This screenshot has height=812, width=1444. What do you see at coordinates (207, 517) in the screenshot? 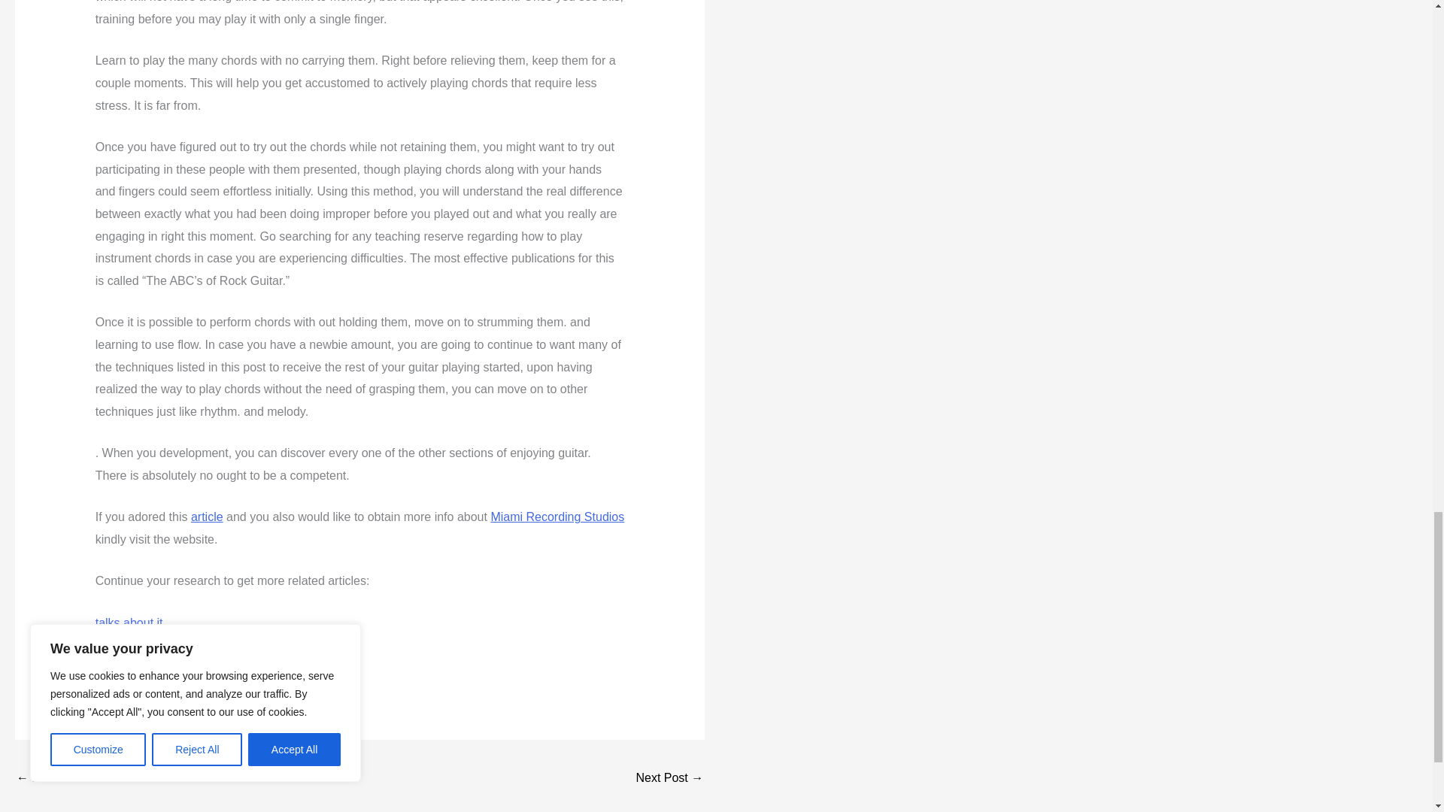
I see `article` at bounding box center [207, 517].